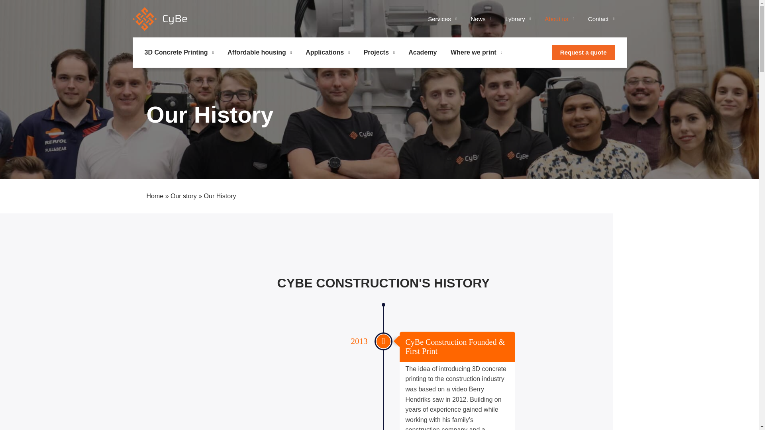 The width and height of the screenshot is (765, 430). Describe the element at coordinates (602, 19) in the screenshot. I see `Contact` at that location.